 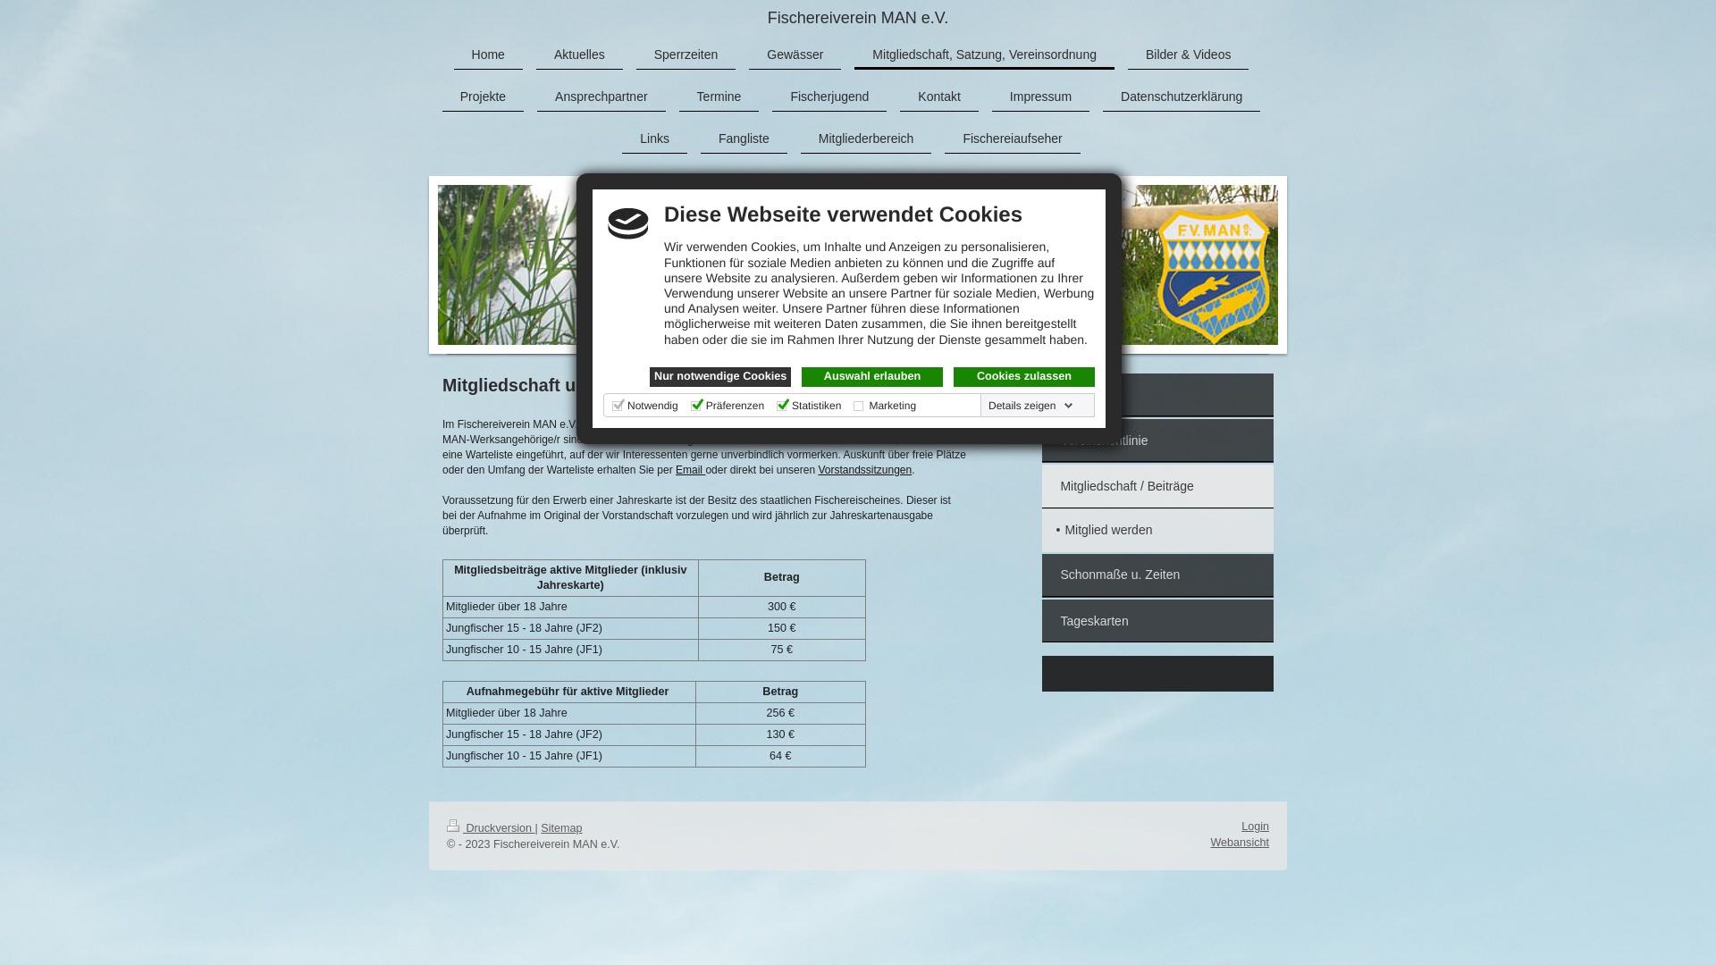 What do you see at coordinates (689, 470) in the screenshot?
I see `Email` at bounding box center [689, 470].